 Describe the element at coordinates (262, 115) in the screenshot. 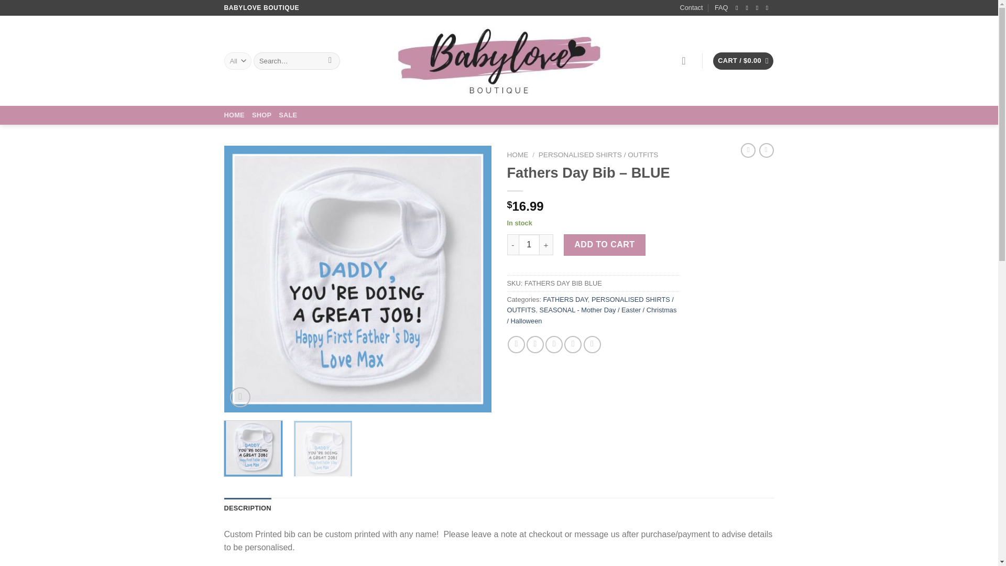

I see `SHOP` at that location.